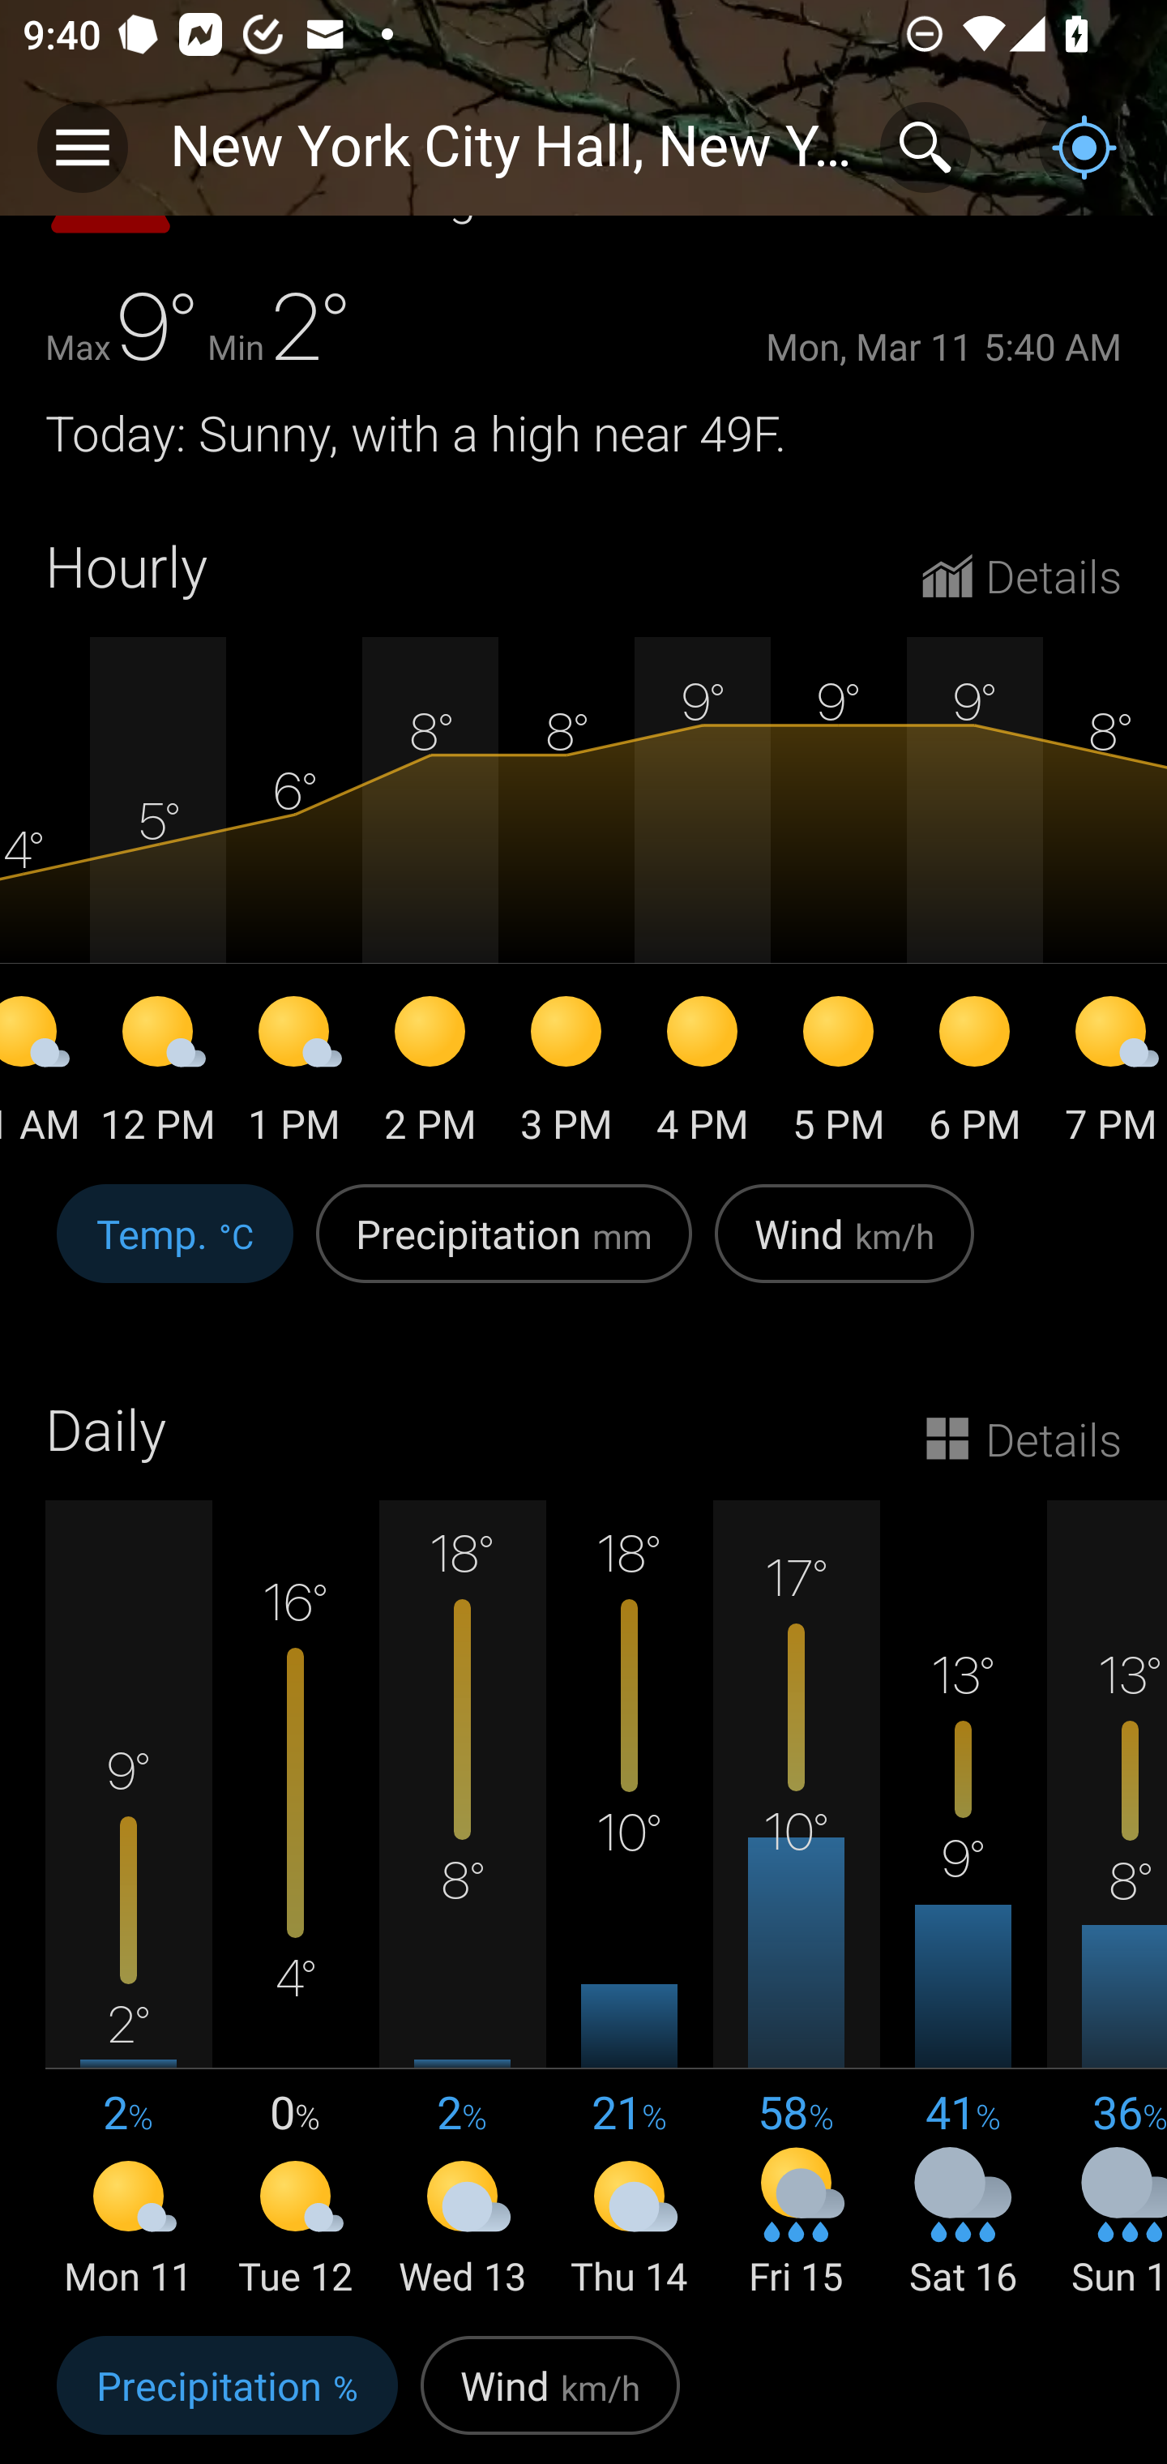  Describe the element at coordinates (796, 1901) in the screenshot. I see `17° 10° 58 % Fri 15` at that location.